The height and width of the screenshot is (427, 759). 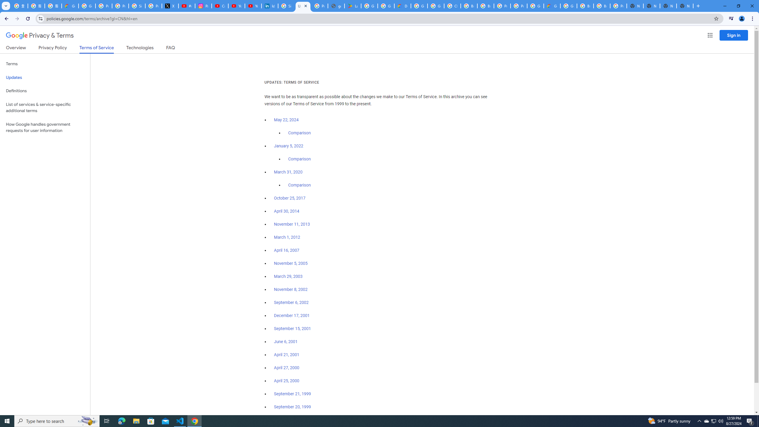 I want to click on March 31, 2020, so click(x=288, y=172).